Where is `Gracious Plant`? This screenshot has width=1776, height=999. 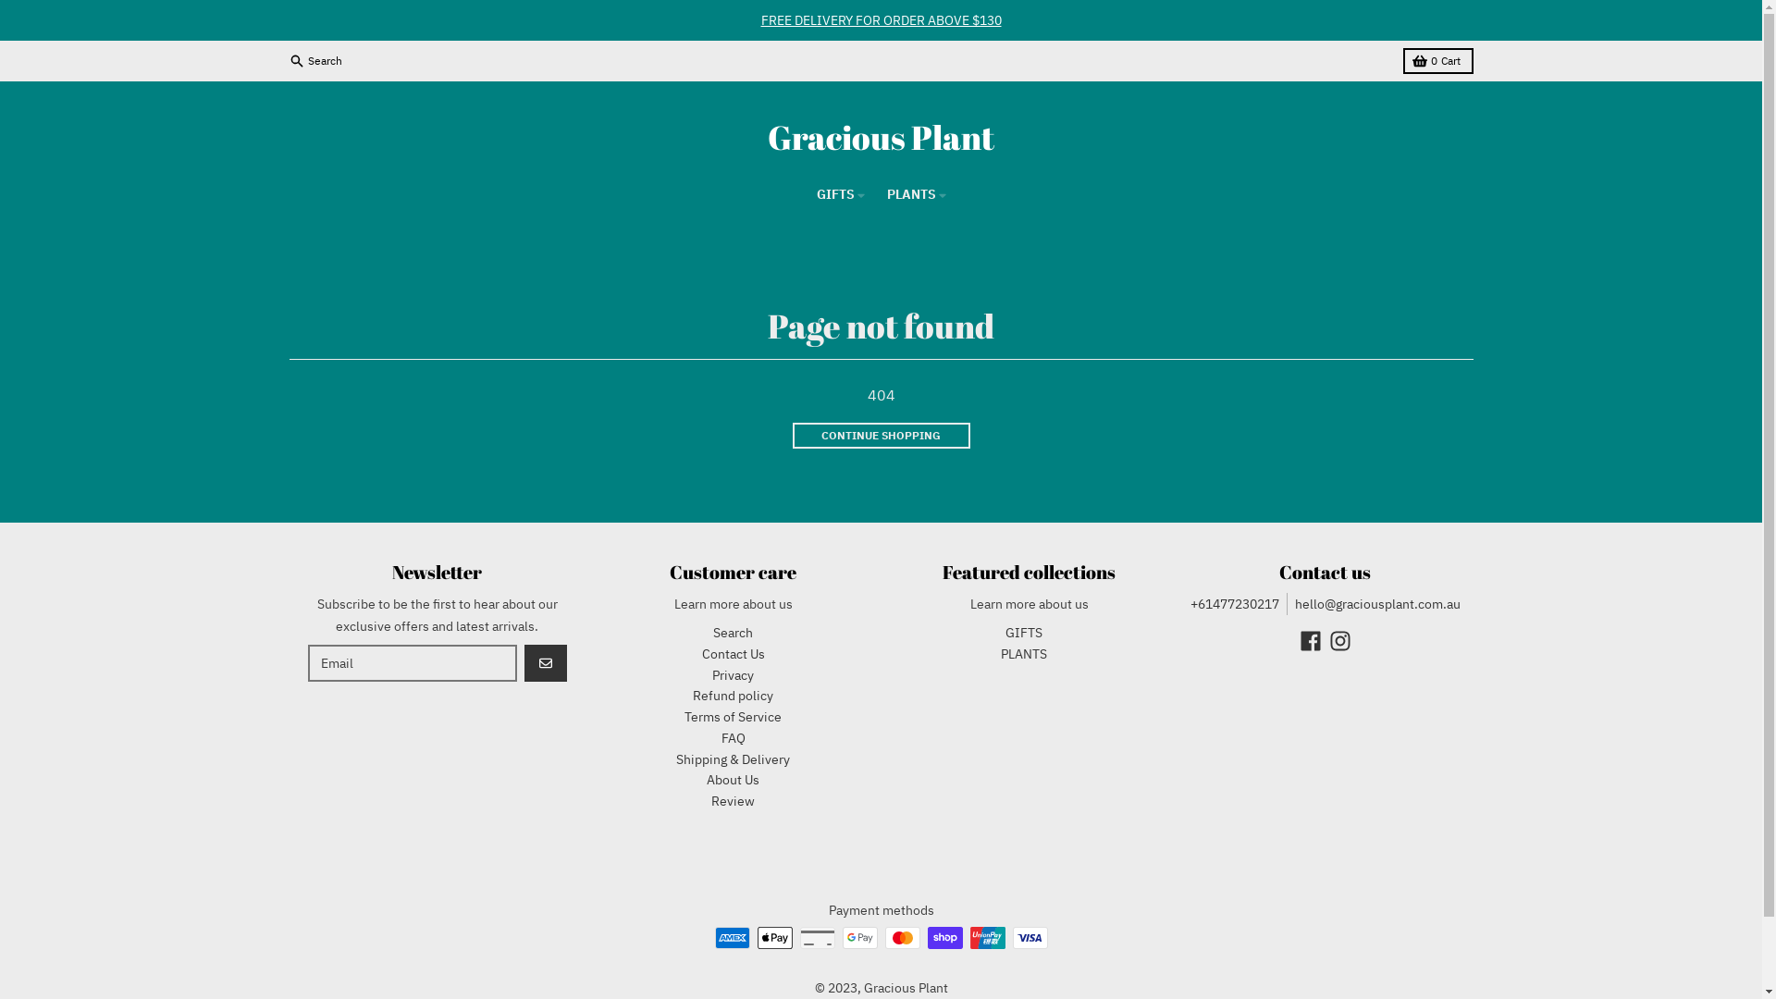 Gracious Plant is located at coordinates (881, 137).